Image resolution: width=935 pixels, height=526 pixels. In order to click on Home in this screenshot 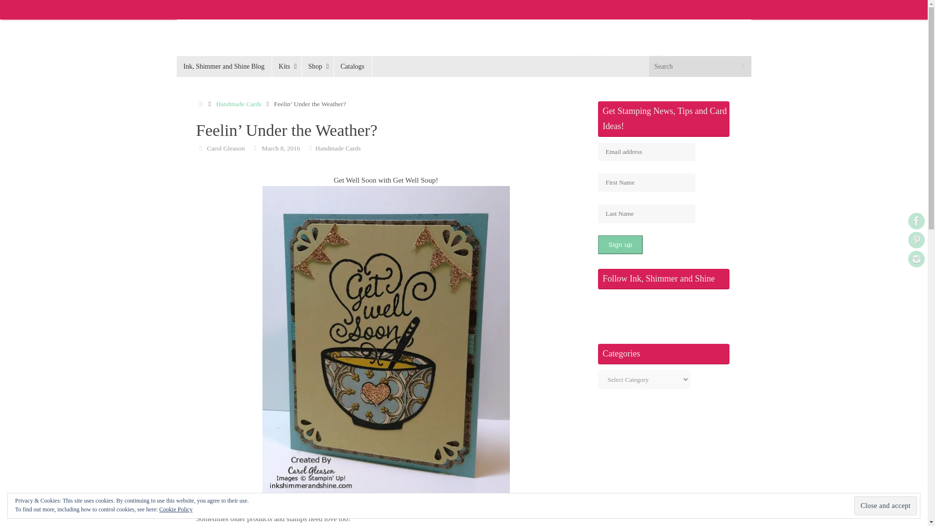, I will do `click(200, 104)`.